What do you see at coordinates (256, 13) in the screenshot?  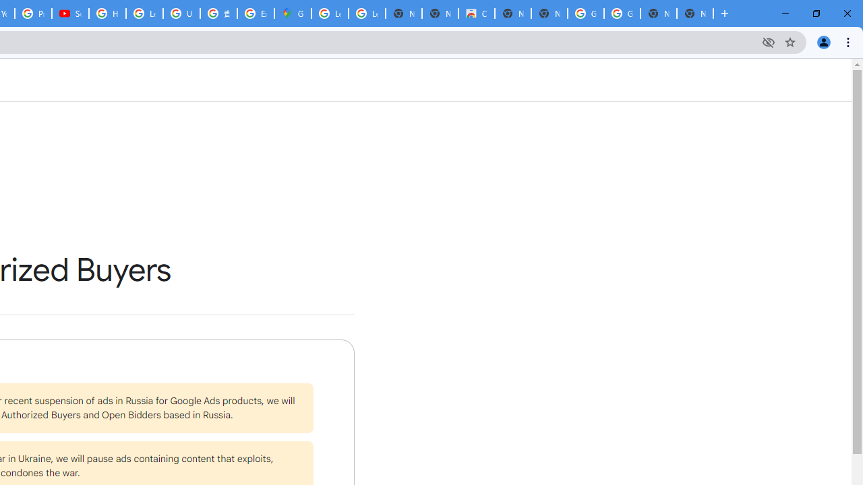 I see `Explore new street-level details - Google Maps Help` at bounding box center [256, 13].